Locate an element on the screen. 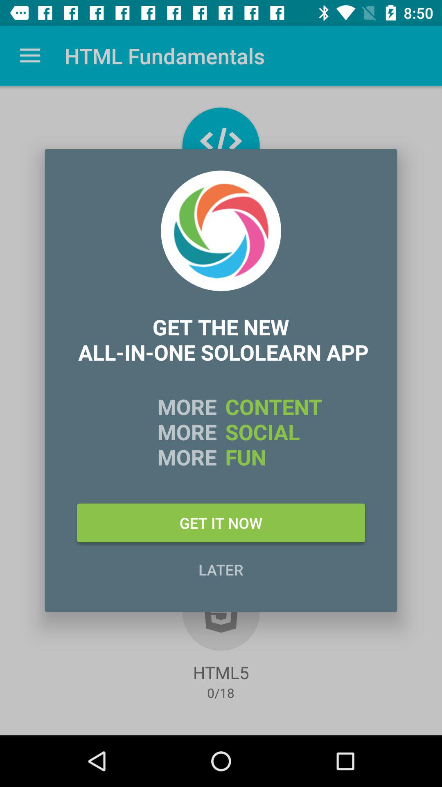 The height and width of the screenshot is (787, 442). launch the item at the bottom is located at coordinates (221, 569).